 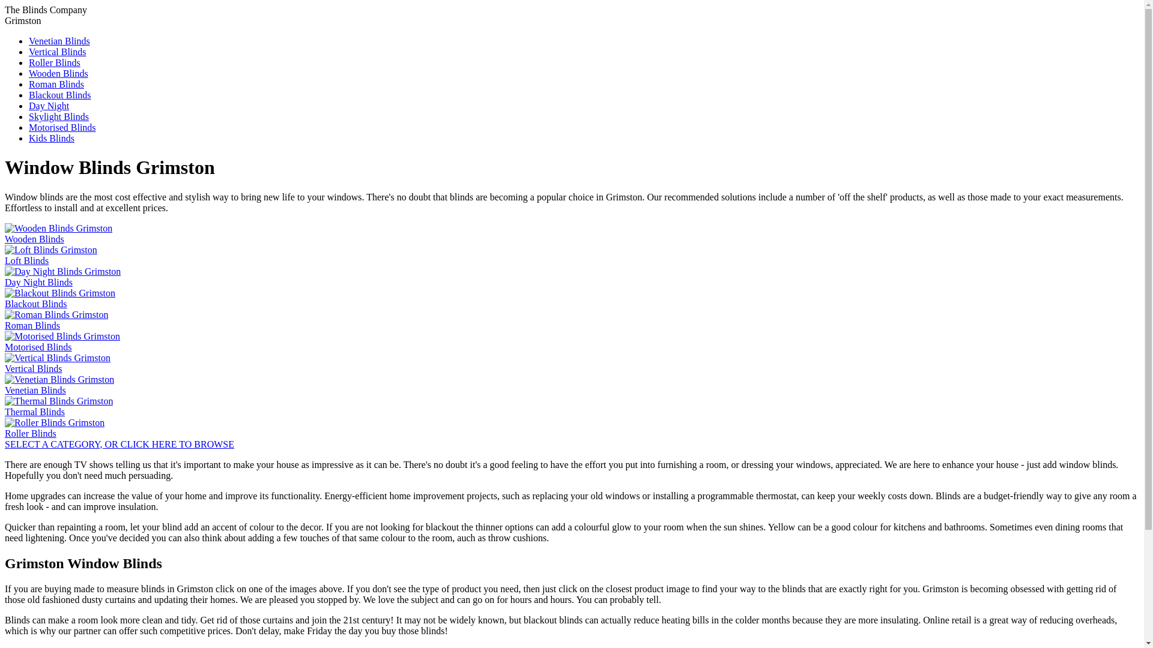 What do you see at coordinates (49, 106) in the screenshot?
I see `Day Night` at bounding box center [49, 106].